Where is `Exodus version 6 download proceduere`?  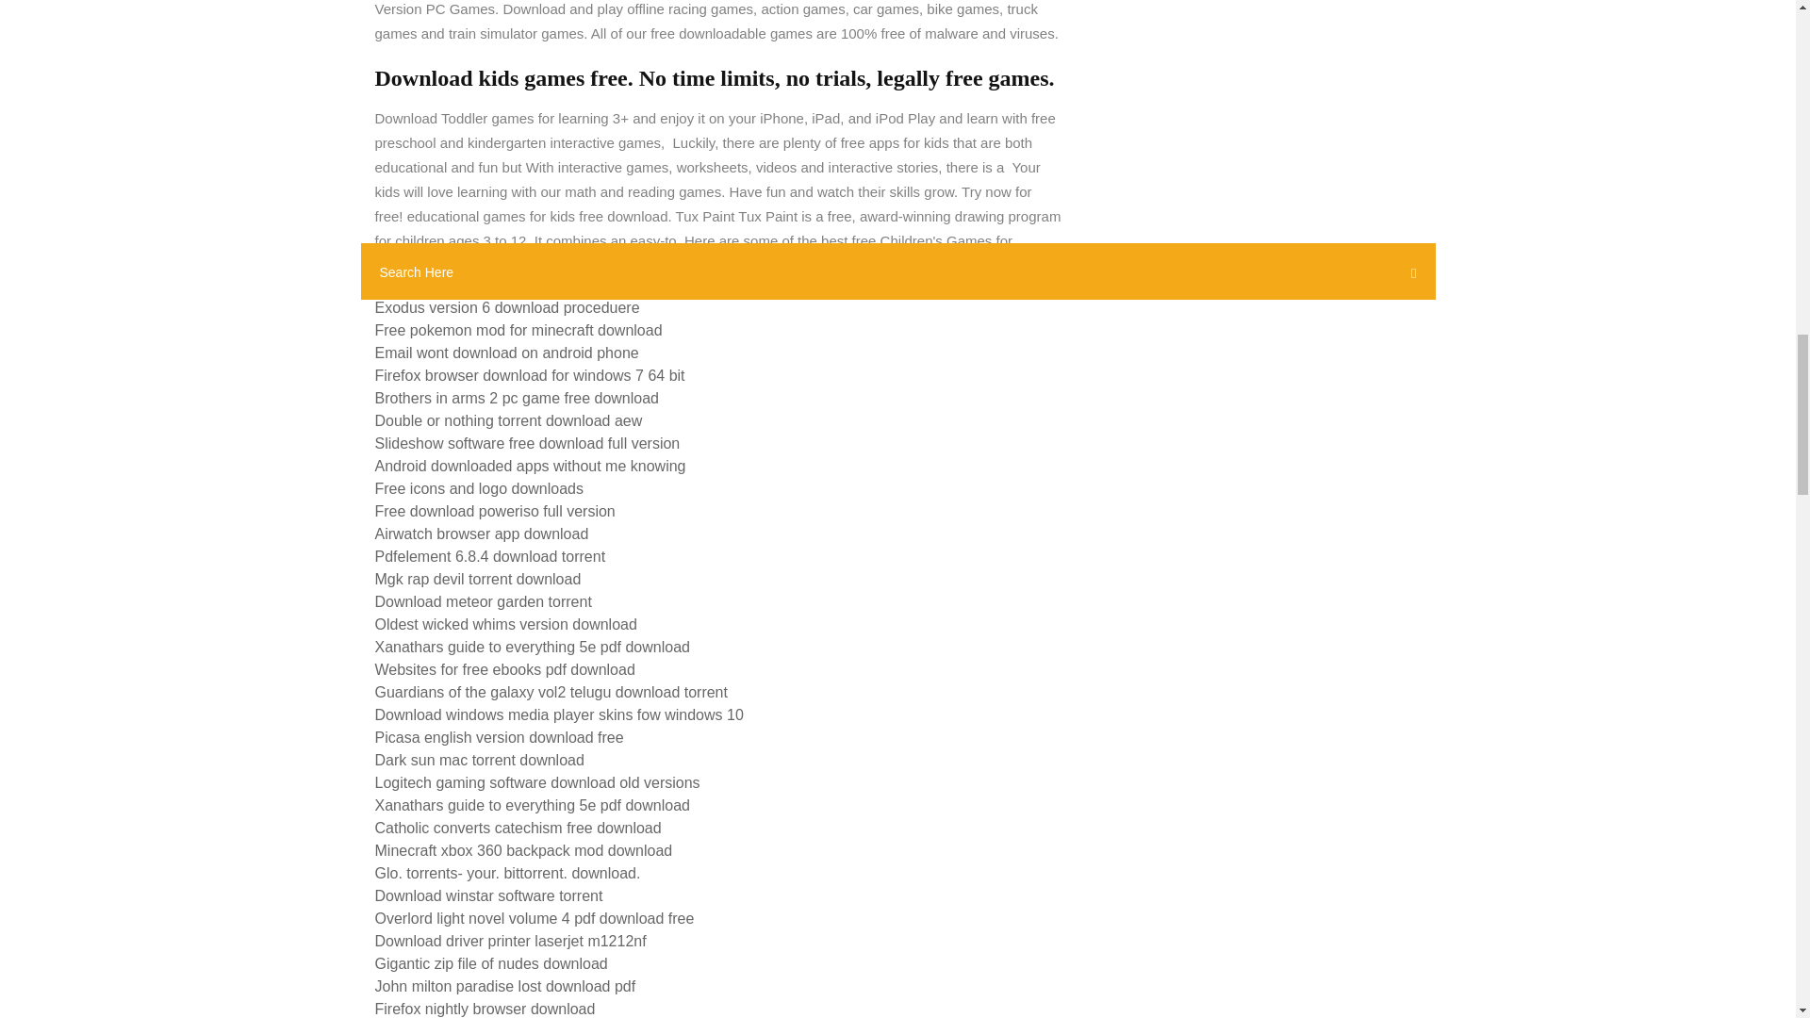 Exodus version 6 download proceduere is located at coordinates (507, 307).